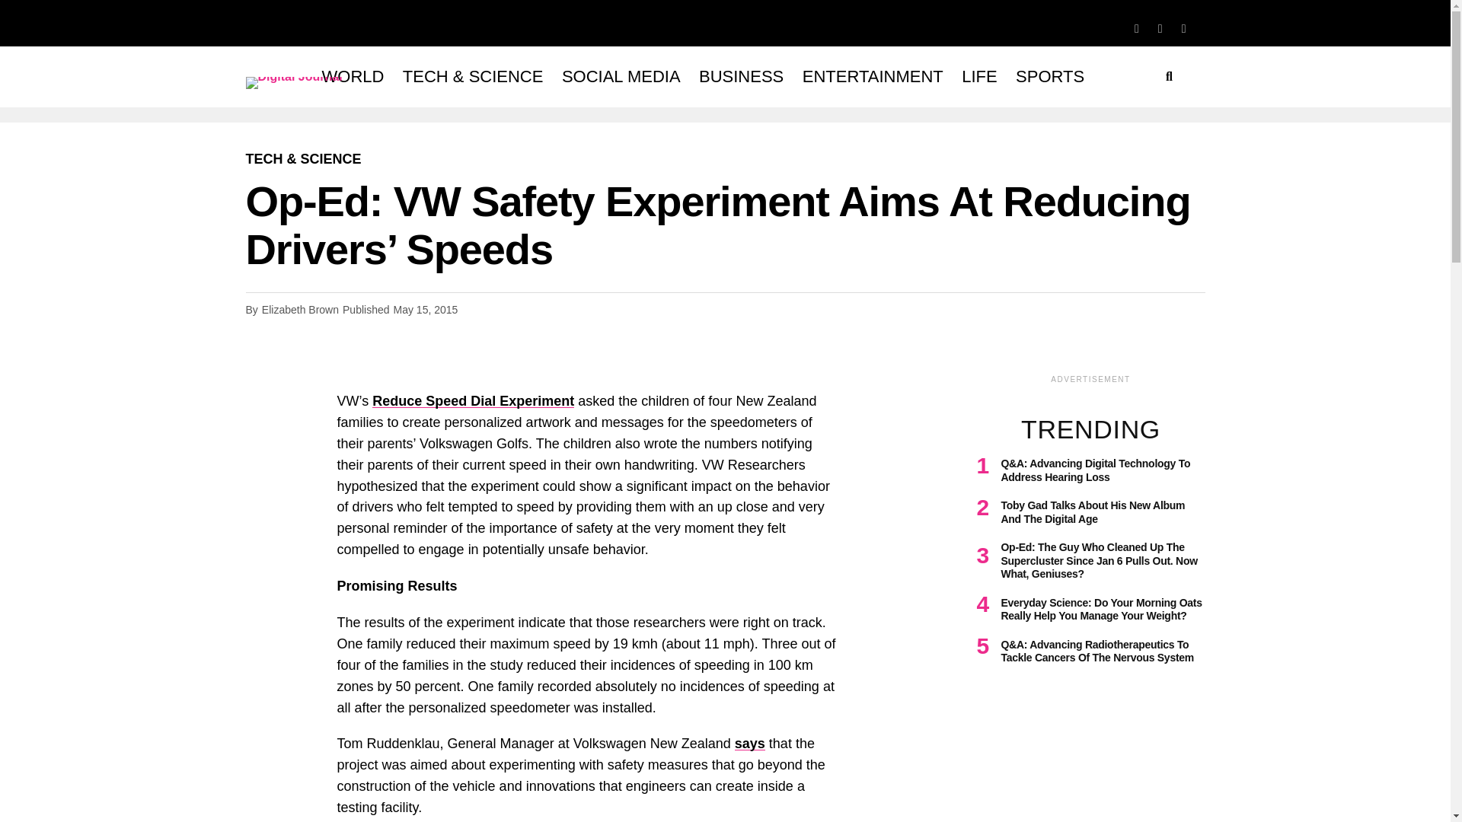  I want to click on SOCIAL MEDIA, so click(621, 76).